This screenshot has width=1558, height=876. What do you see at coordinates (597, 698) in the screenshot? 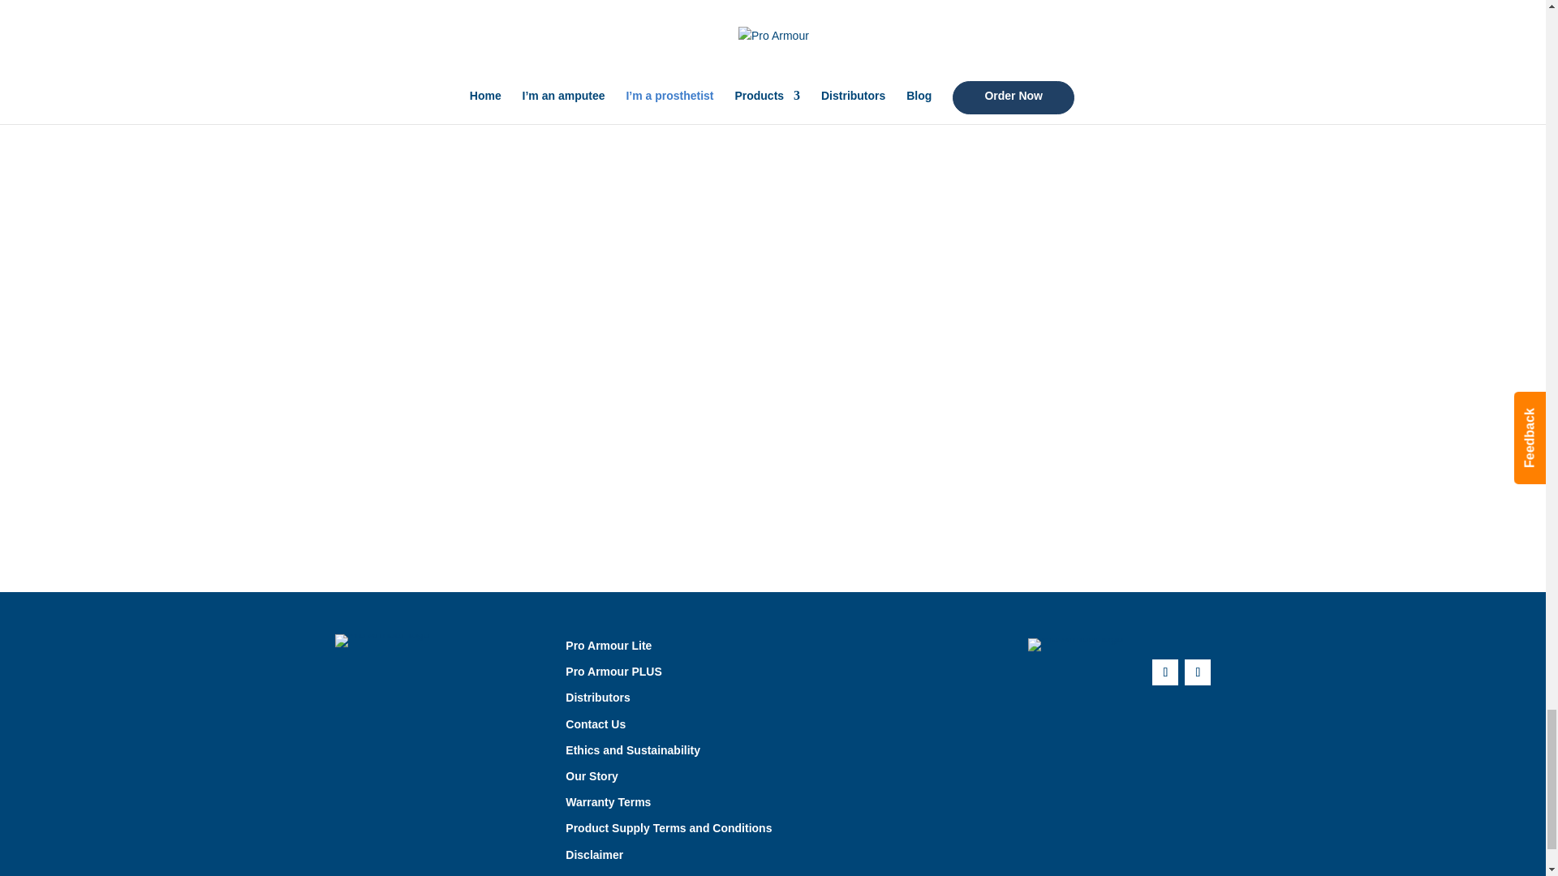
I see `Distributors` at bounding box center [597, 698].